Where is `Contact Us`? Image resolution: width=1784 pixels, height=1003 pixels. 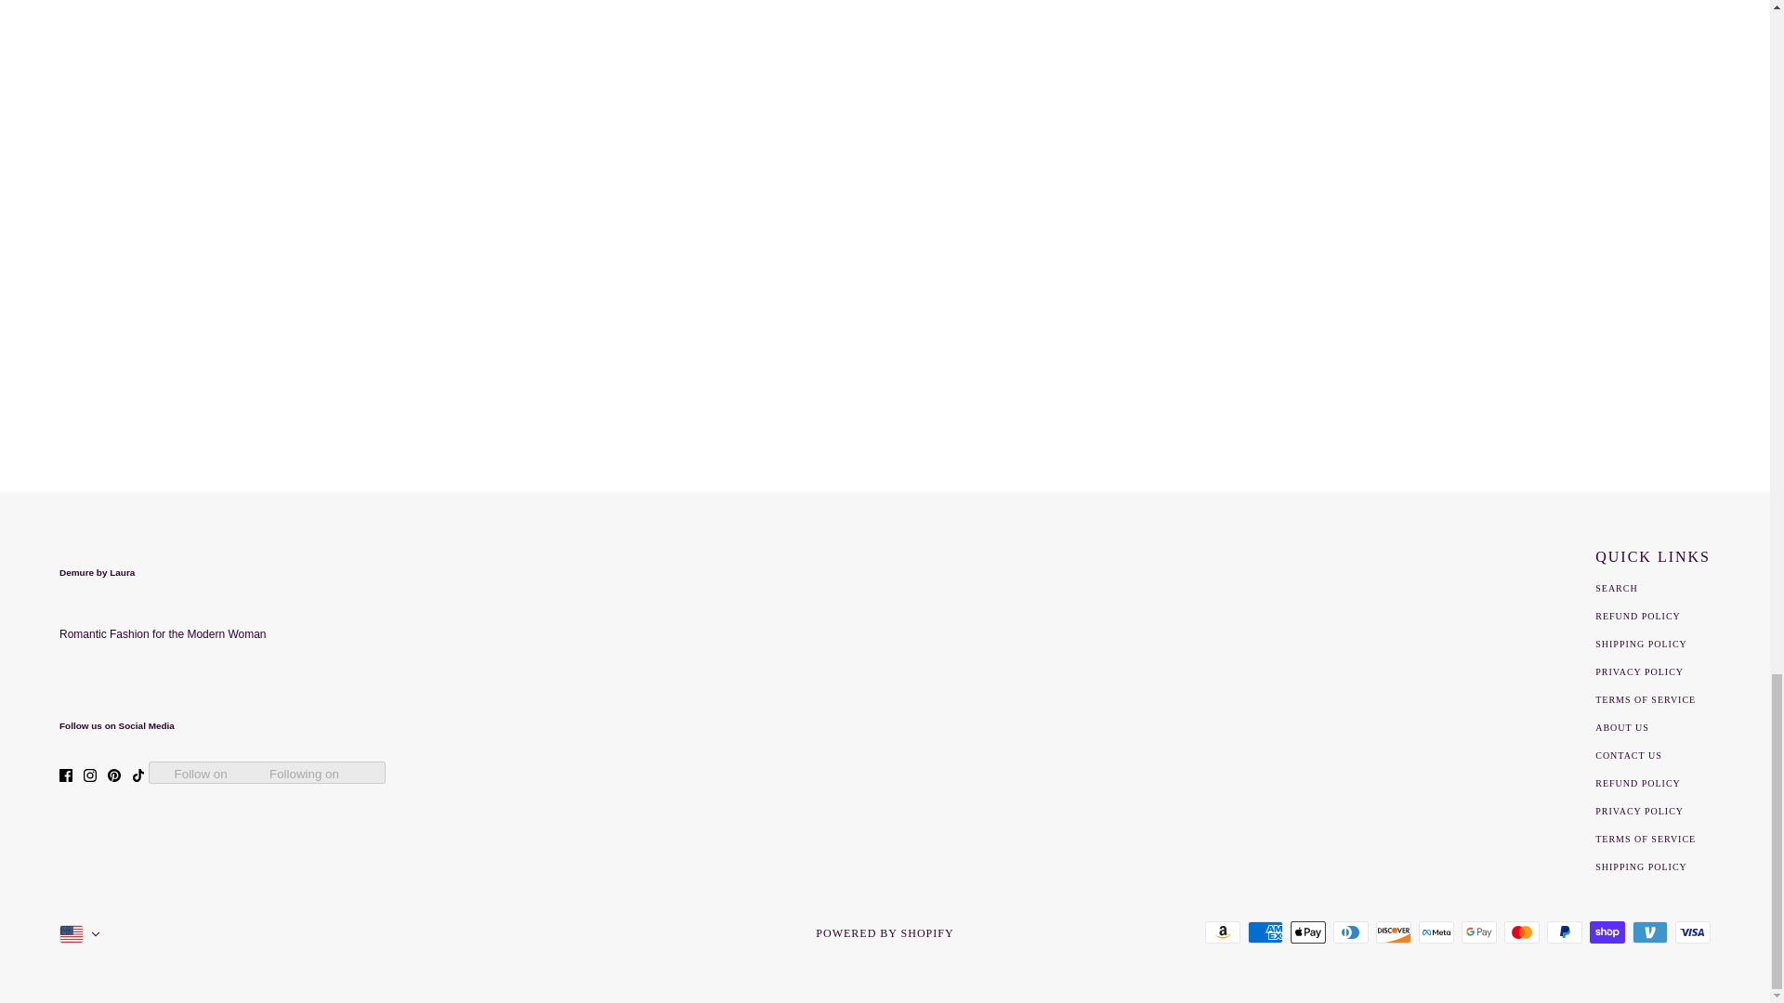 Contact Us is located at coordinates (1628, 754).